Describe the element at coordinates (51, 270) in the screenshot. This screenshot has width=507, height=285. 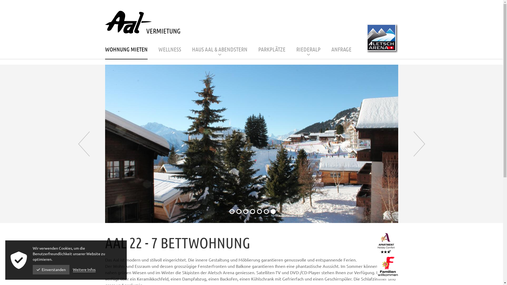
I see `Einverstanden` at that location.